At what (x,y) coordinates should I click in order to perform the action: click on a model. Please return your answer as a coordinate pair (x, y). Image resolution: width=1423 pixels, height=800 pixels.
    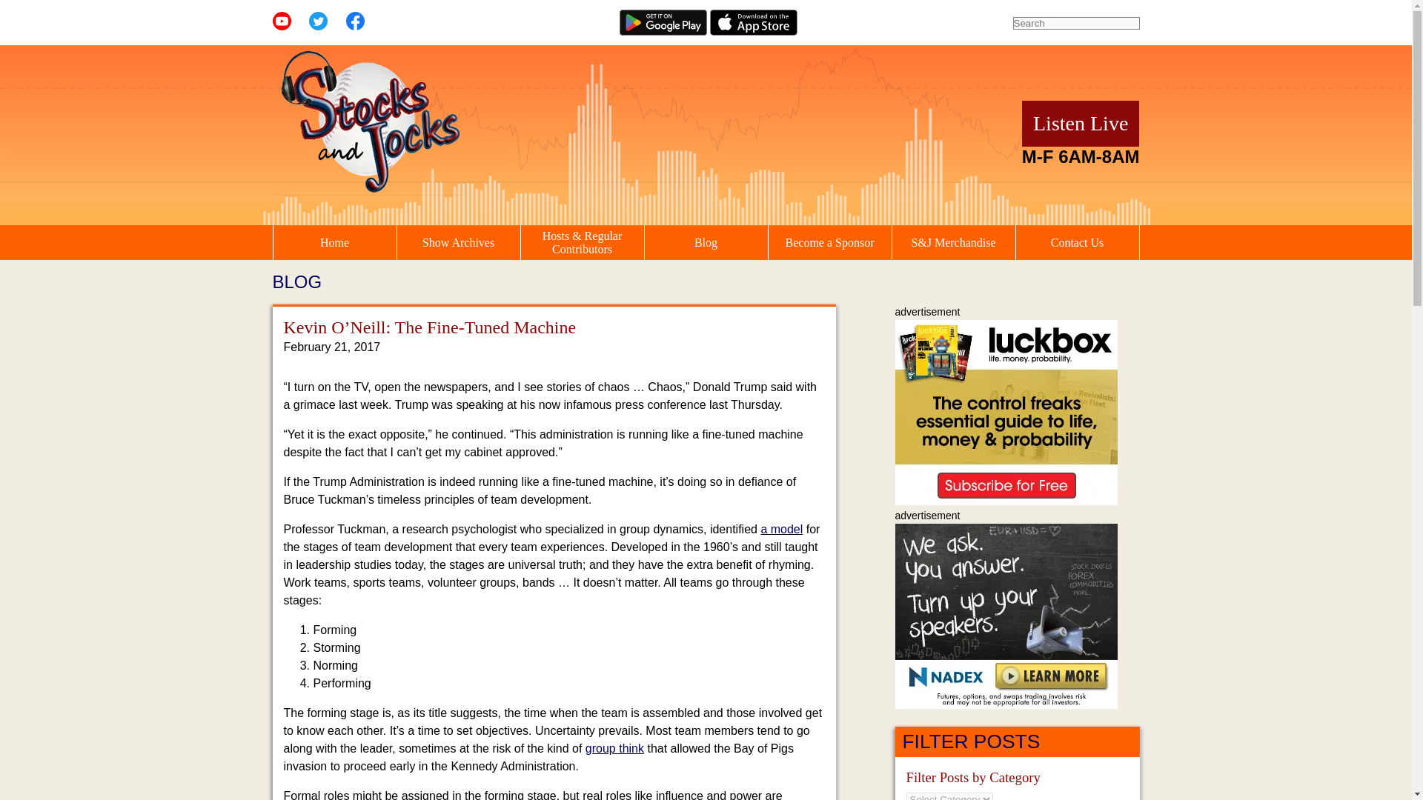
    Looking at the image, I should click on (781, 529).